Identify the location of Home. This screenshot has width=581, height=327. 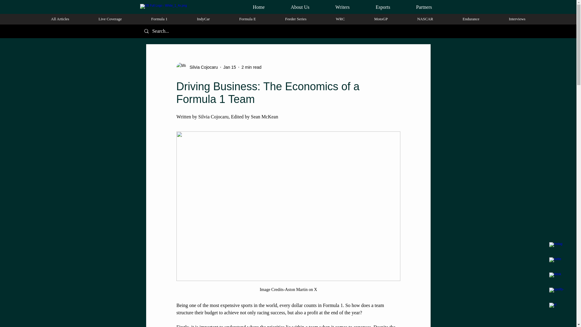
(250, 7).